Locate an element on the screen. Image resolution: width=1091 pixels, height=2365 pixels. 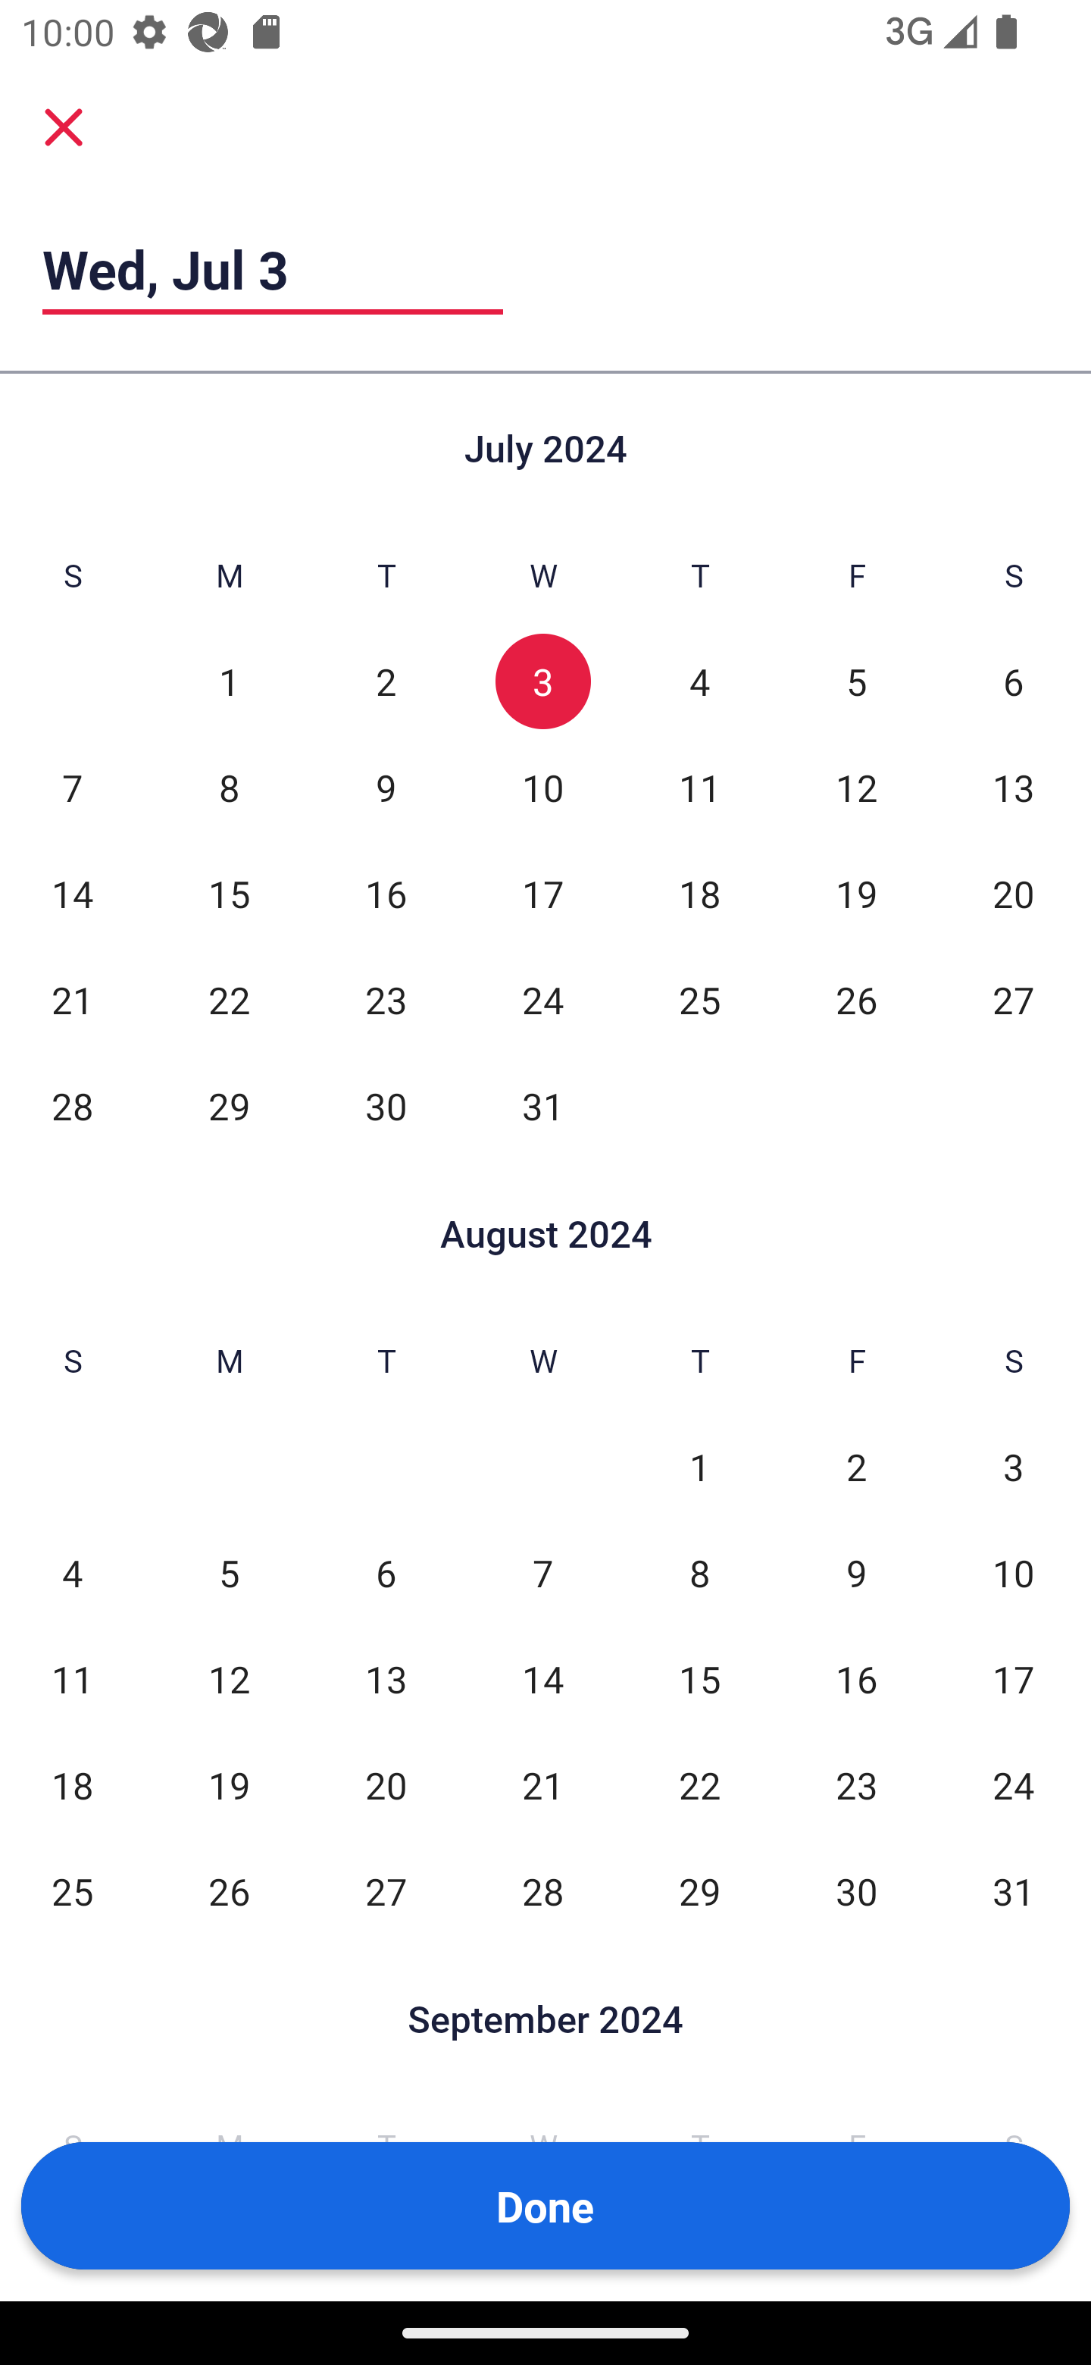
18 Thu, Jul 18, Not Selected is located at coordinates (699, 893).